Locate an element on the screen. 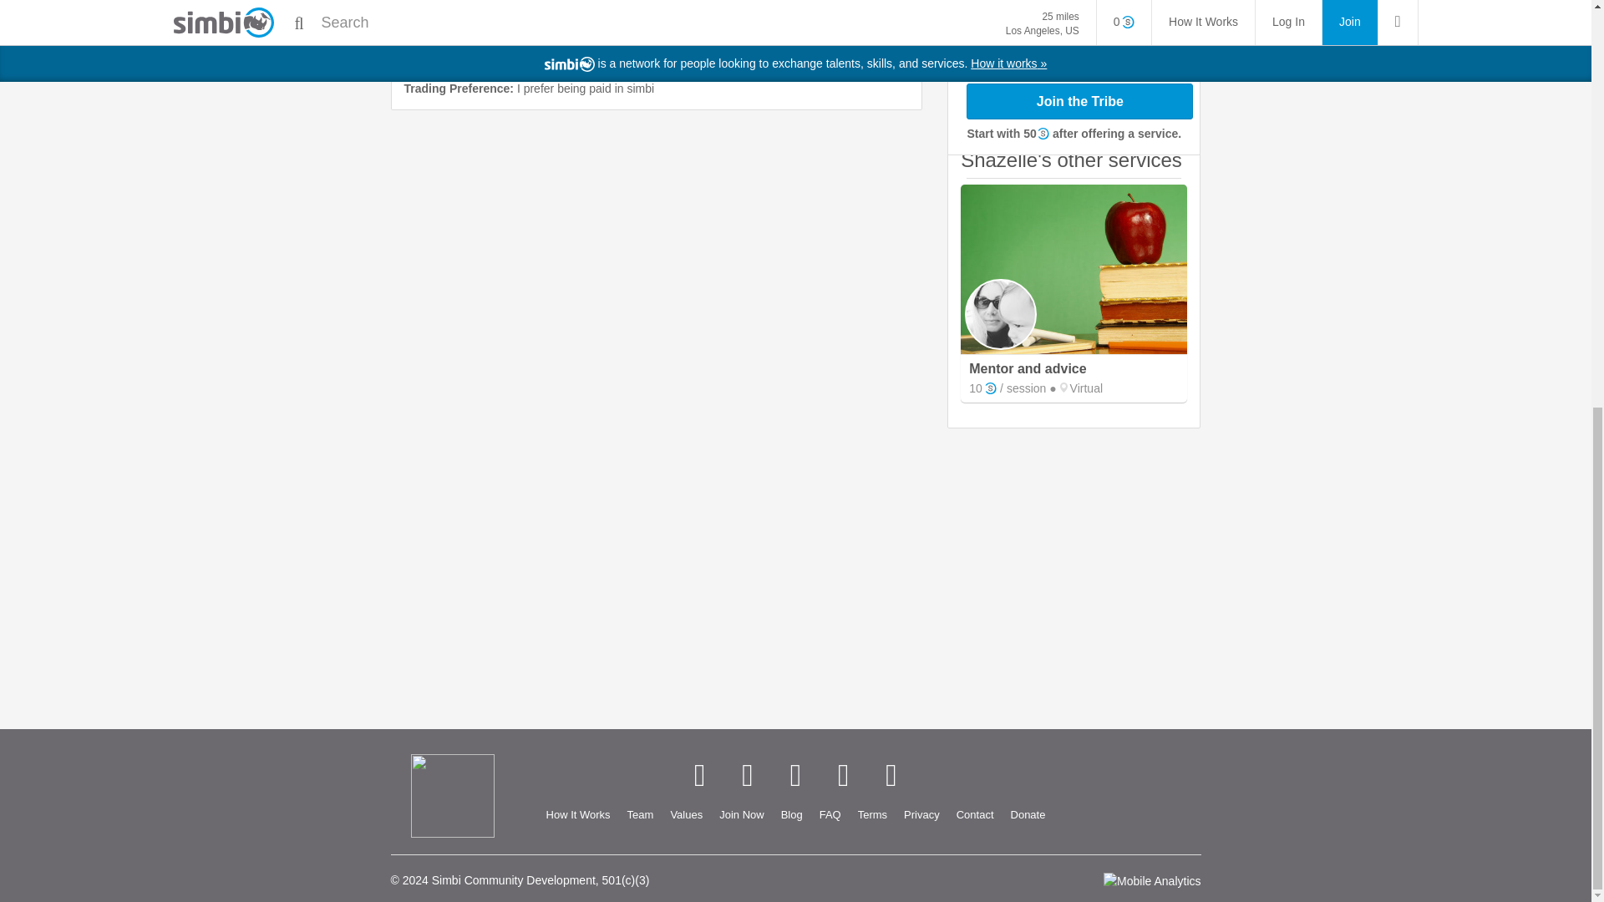  Facebook is located at coordinates (698, 775).